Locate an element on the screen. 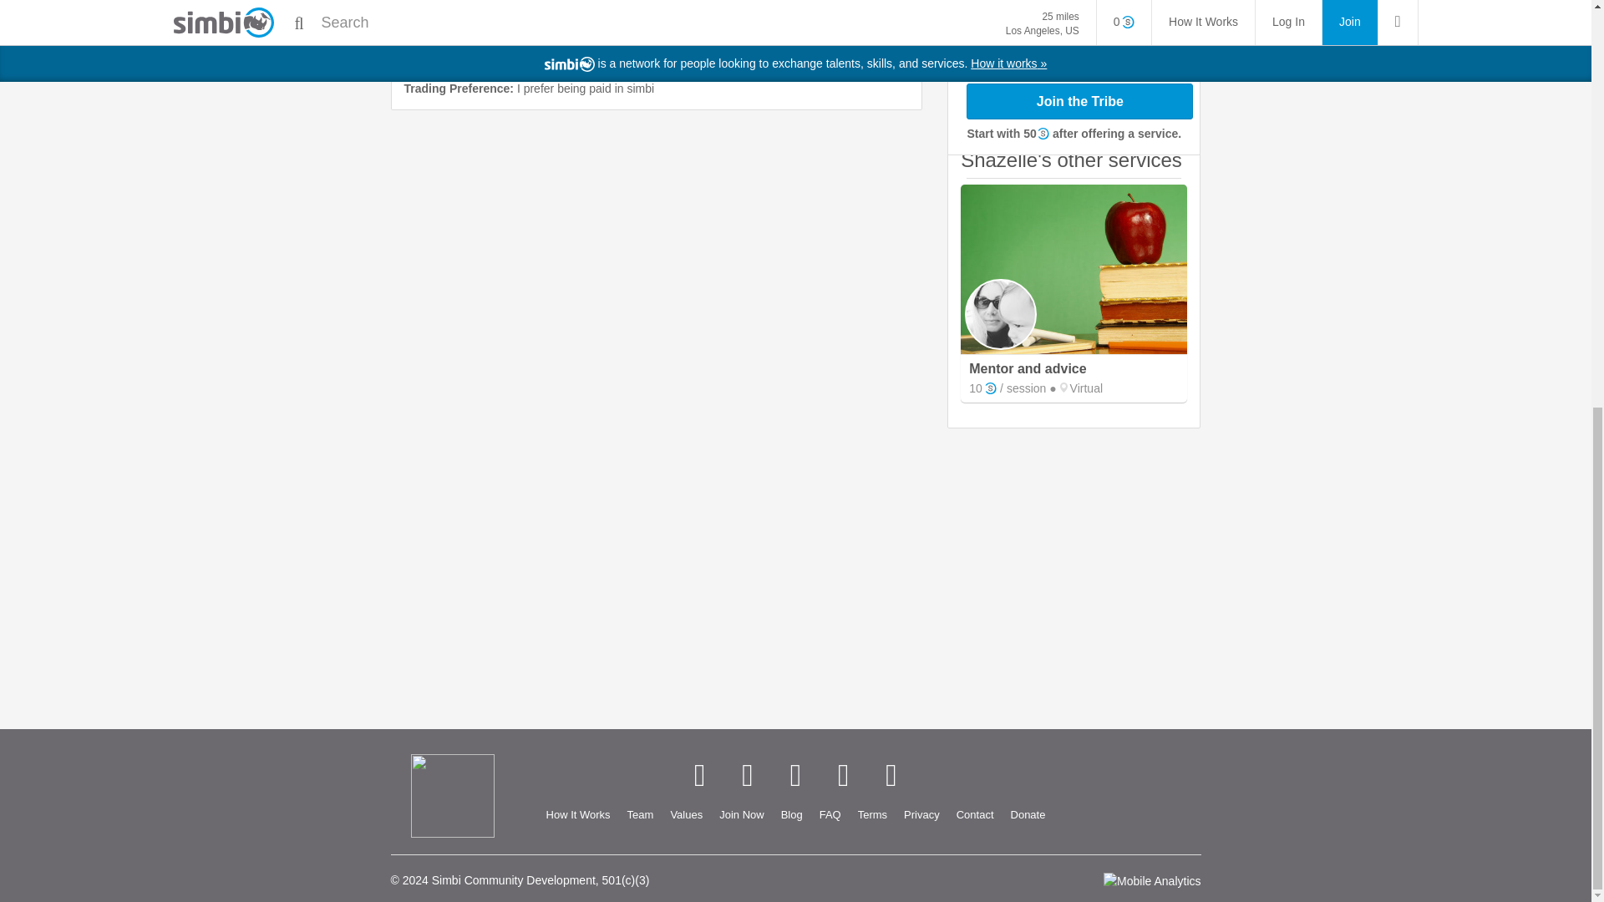  Facebook is located at coordinates (698, 775).